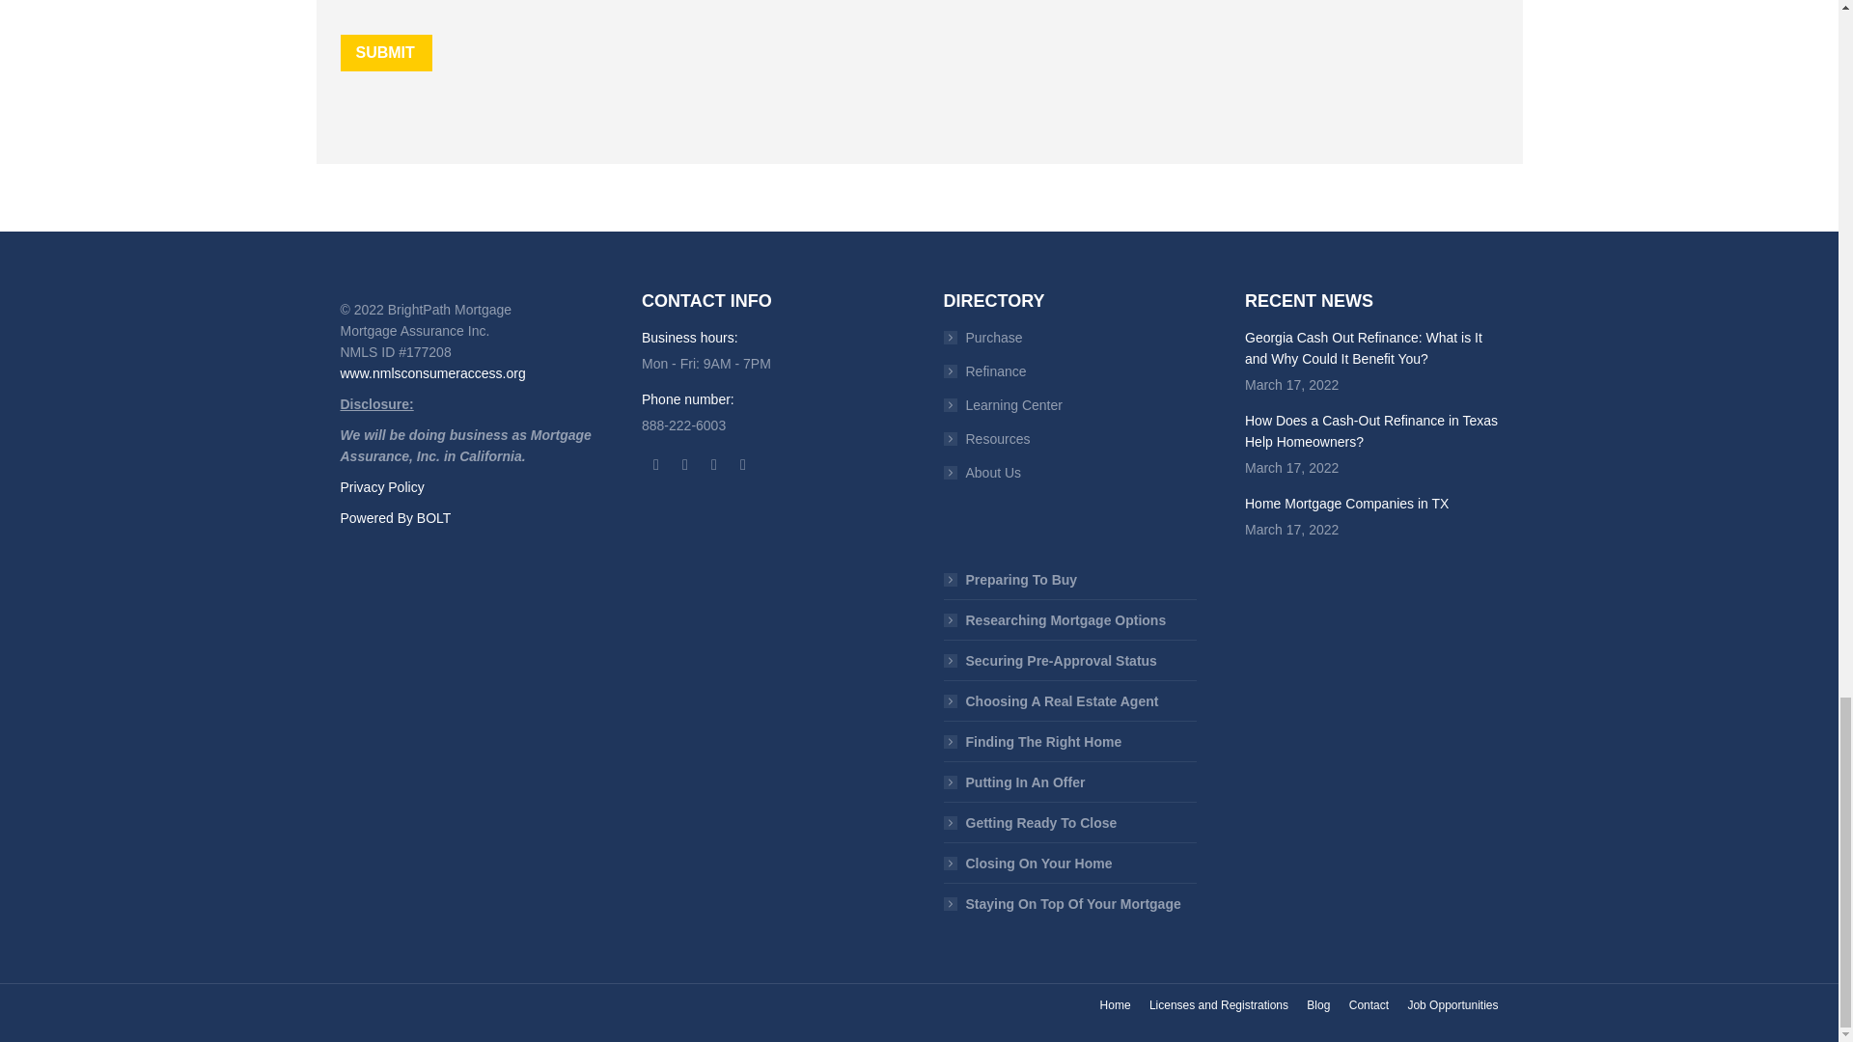 Image resolution: width=1853 pixels, height=1042 pixels. What do you see at coordinates (656, 464) in the screenshot?
I see `Facebook page opens in new window` at bounding box center [656, 464].